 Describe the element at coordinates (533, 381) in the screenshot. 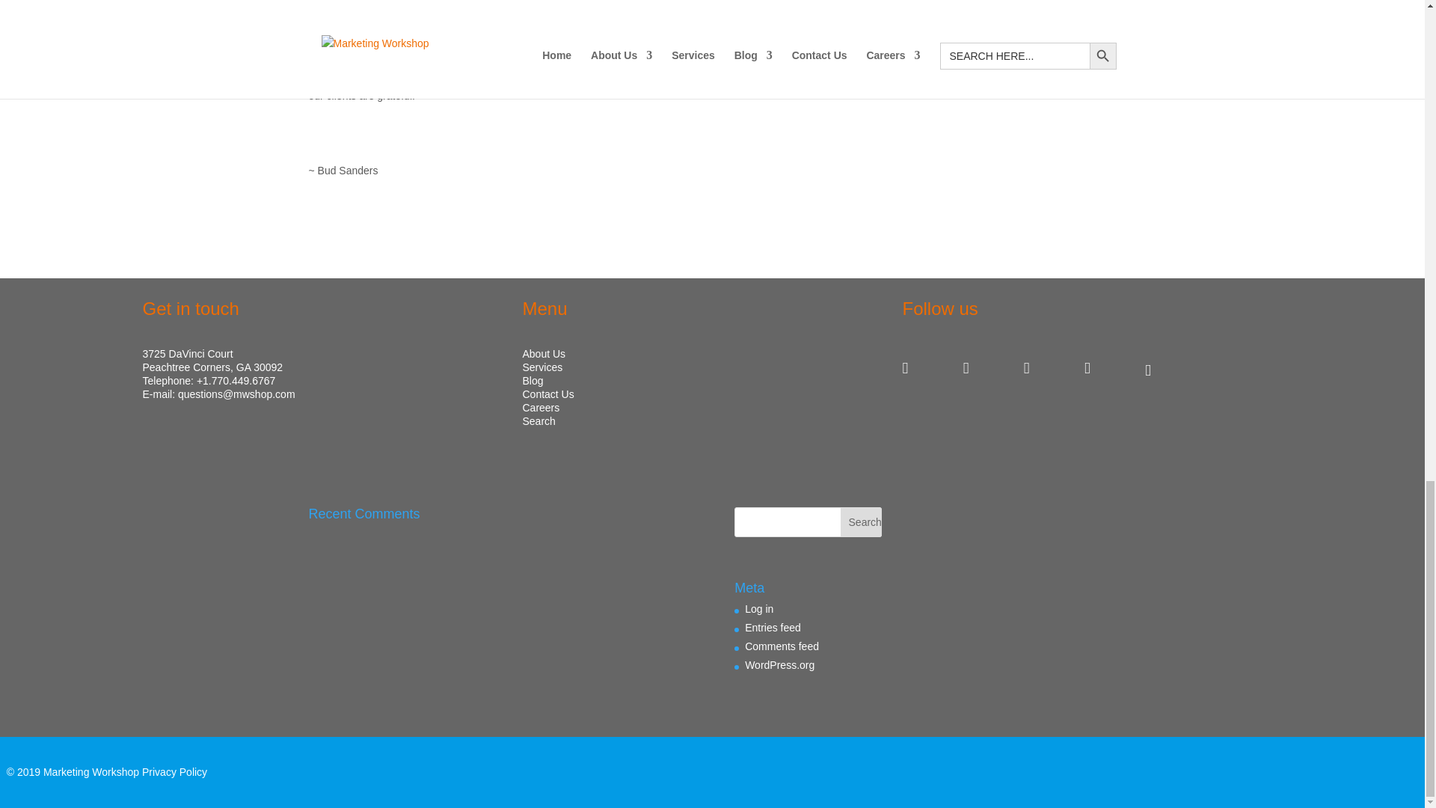

I see `Blog` at that location.